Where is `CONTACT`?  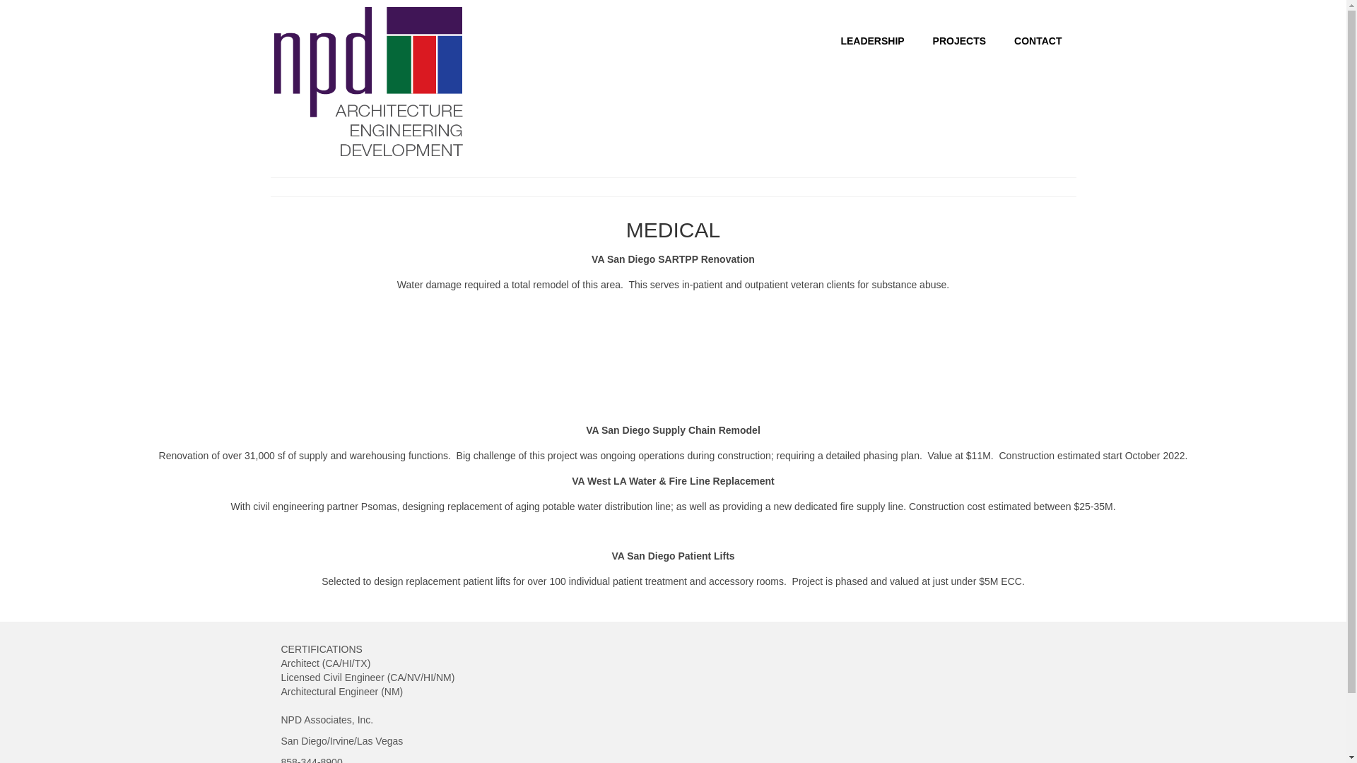 CONTACT is located at coordinates (1038, 40).